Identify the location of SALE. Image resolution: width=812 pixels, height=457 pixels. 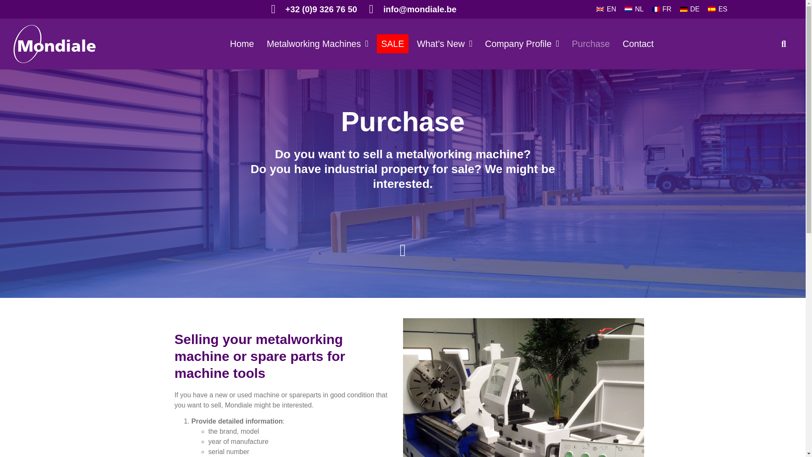
(392, 44).